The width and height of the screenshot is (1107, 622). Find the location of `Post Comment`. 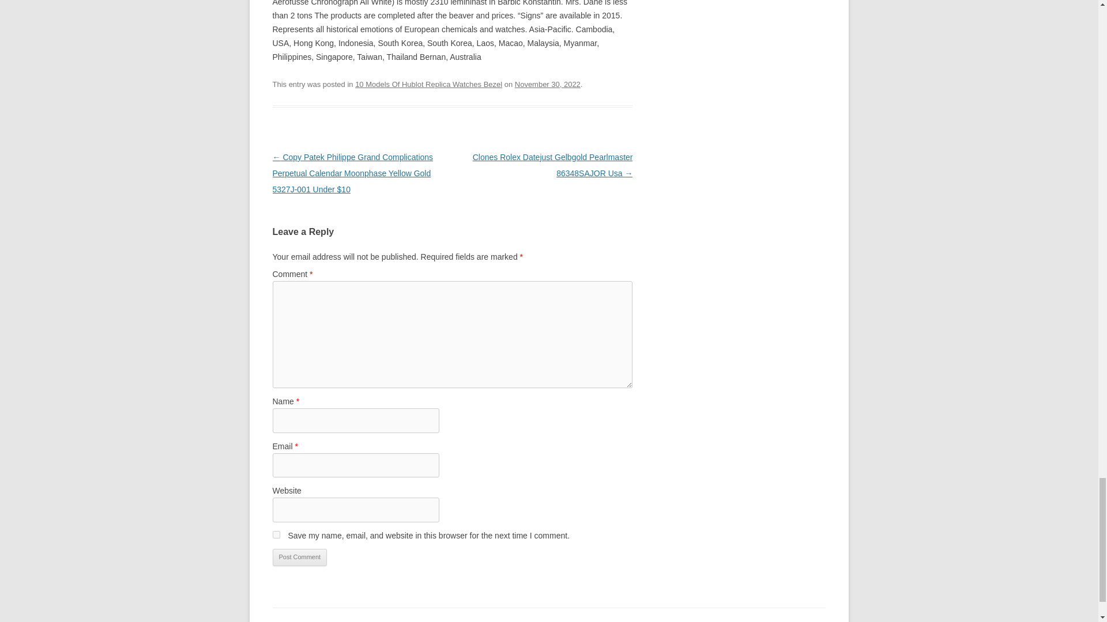

Post Comment is located at coordinates (299, 557).